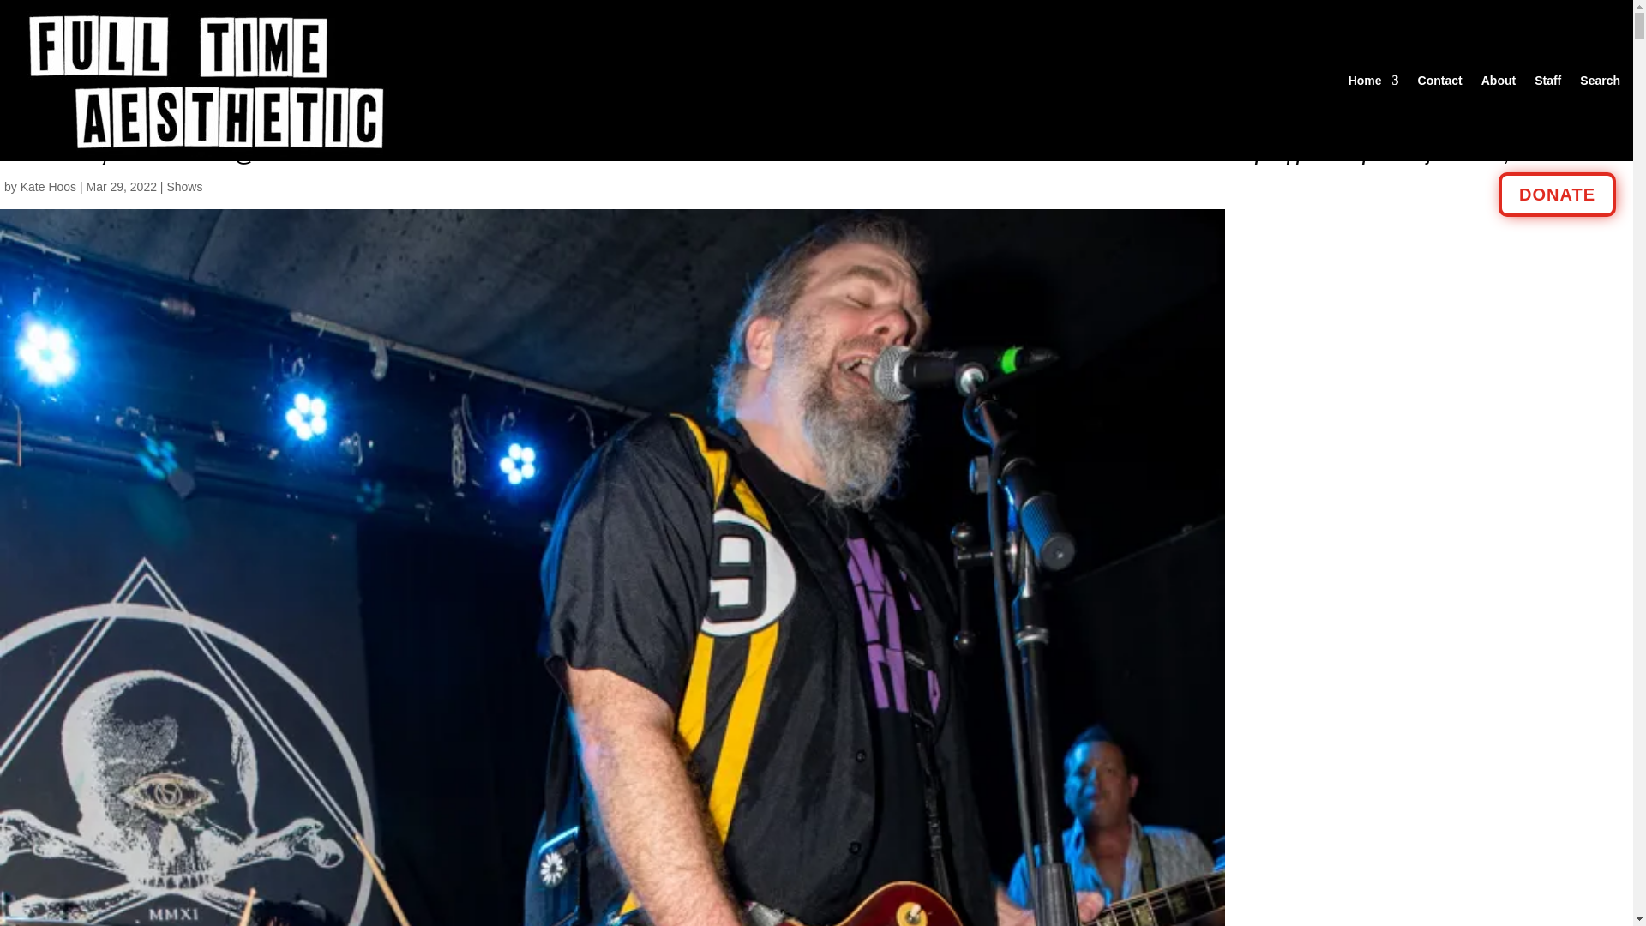  Describe the element at coordinates (1557, 194) in the screenshot. I see `DONATE` at that location.